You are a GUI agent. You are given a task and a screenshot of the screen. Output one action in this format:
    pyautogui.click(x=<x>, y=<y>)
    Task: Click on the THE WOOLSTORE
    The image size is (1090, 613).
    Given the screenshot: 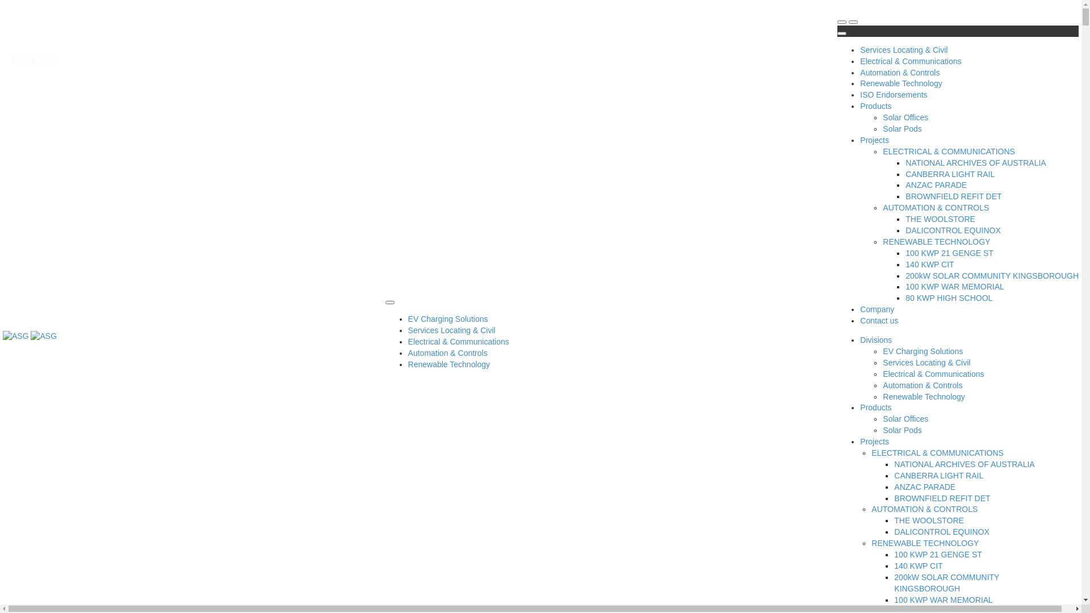 What is the action you would take?
    pyautogui.click(x=929, y=520)
    